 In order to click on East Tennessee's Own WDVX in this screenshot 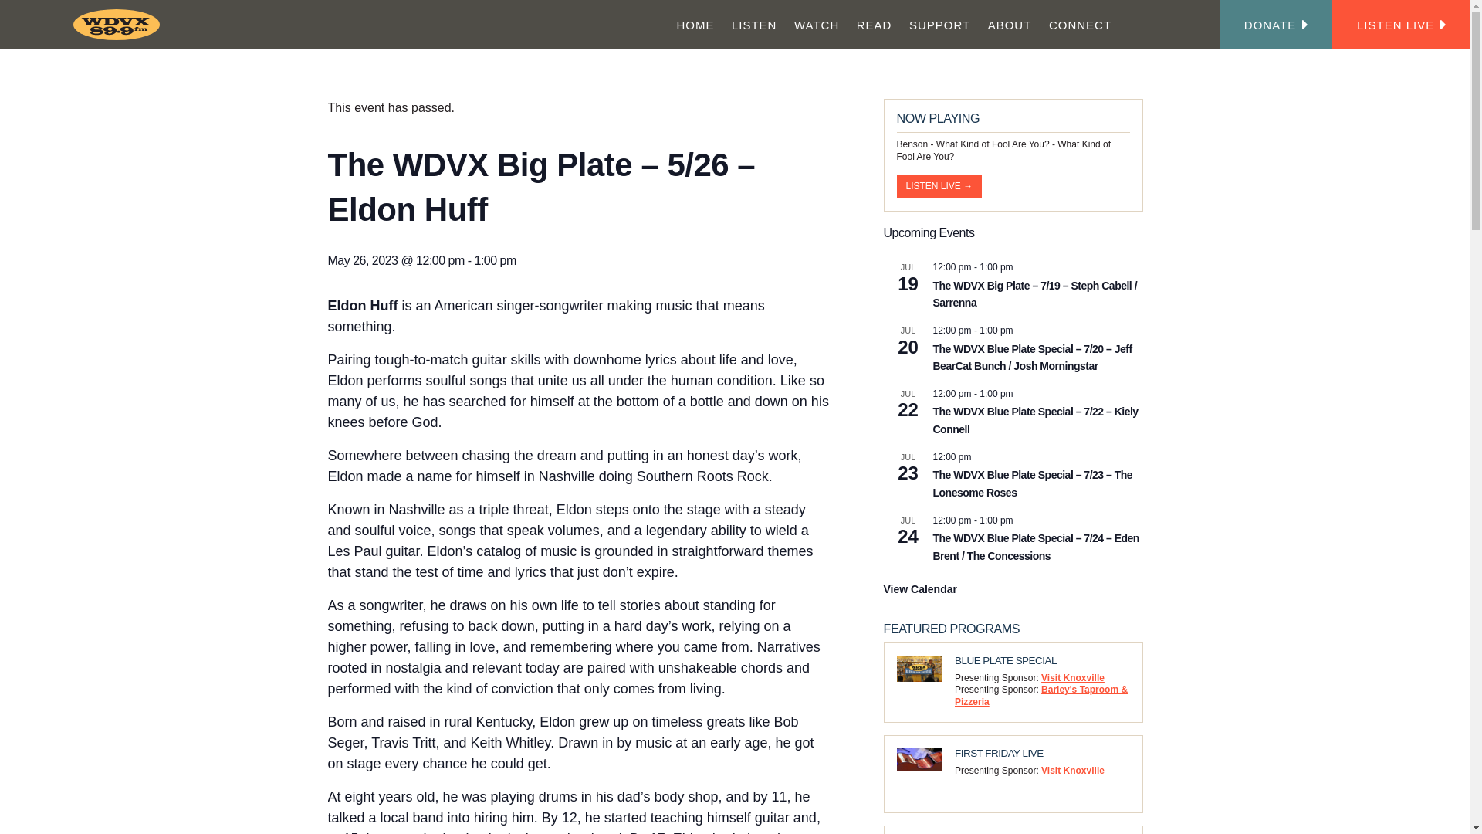, I will do `click(119, 24)`.